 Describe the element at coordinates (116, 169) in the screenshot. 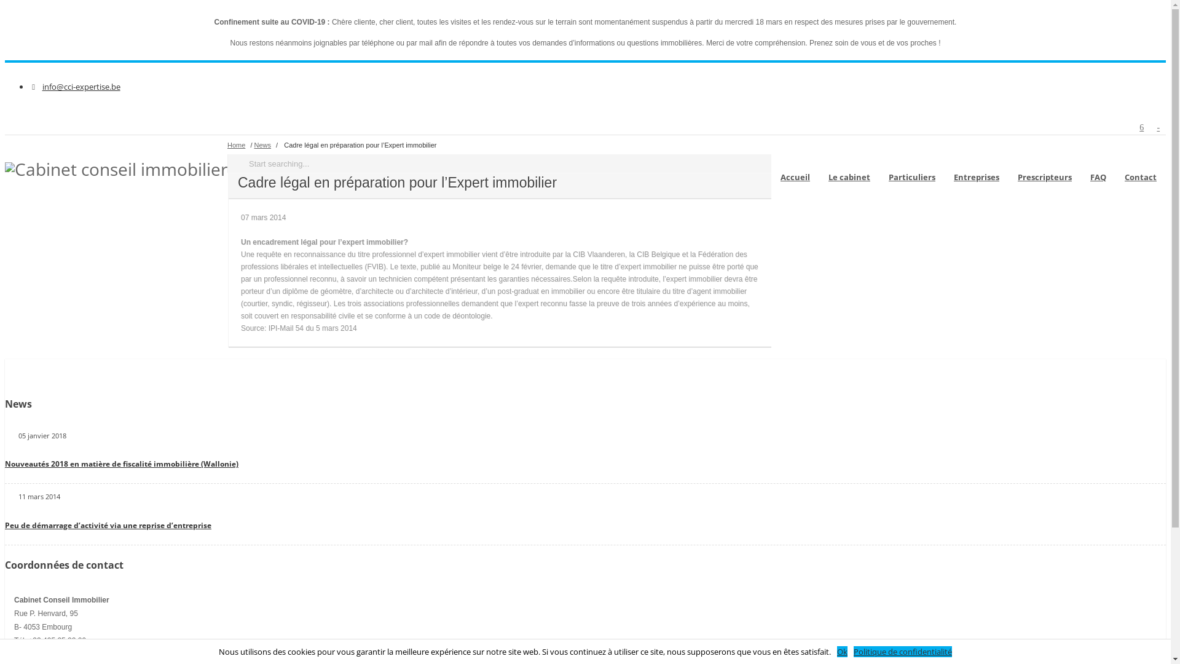

I see `Cabinet conseil immobilier` at that location.